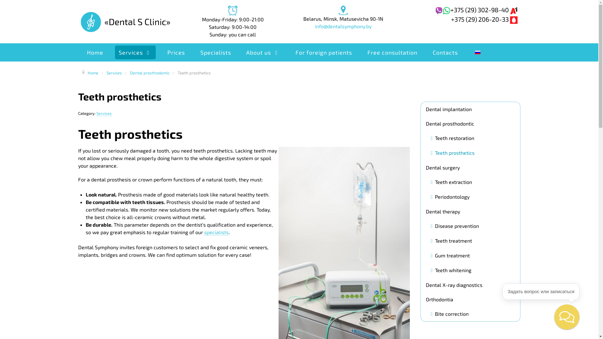 This screenshot has width=603, height=339. What do you see at coordinates (263, 52) in the screenshot?
I see `About us` at bounding box center [263, 52].